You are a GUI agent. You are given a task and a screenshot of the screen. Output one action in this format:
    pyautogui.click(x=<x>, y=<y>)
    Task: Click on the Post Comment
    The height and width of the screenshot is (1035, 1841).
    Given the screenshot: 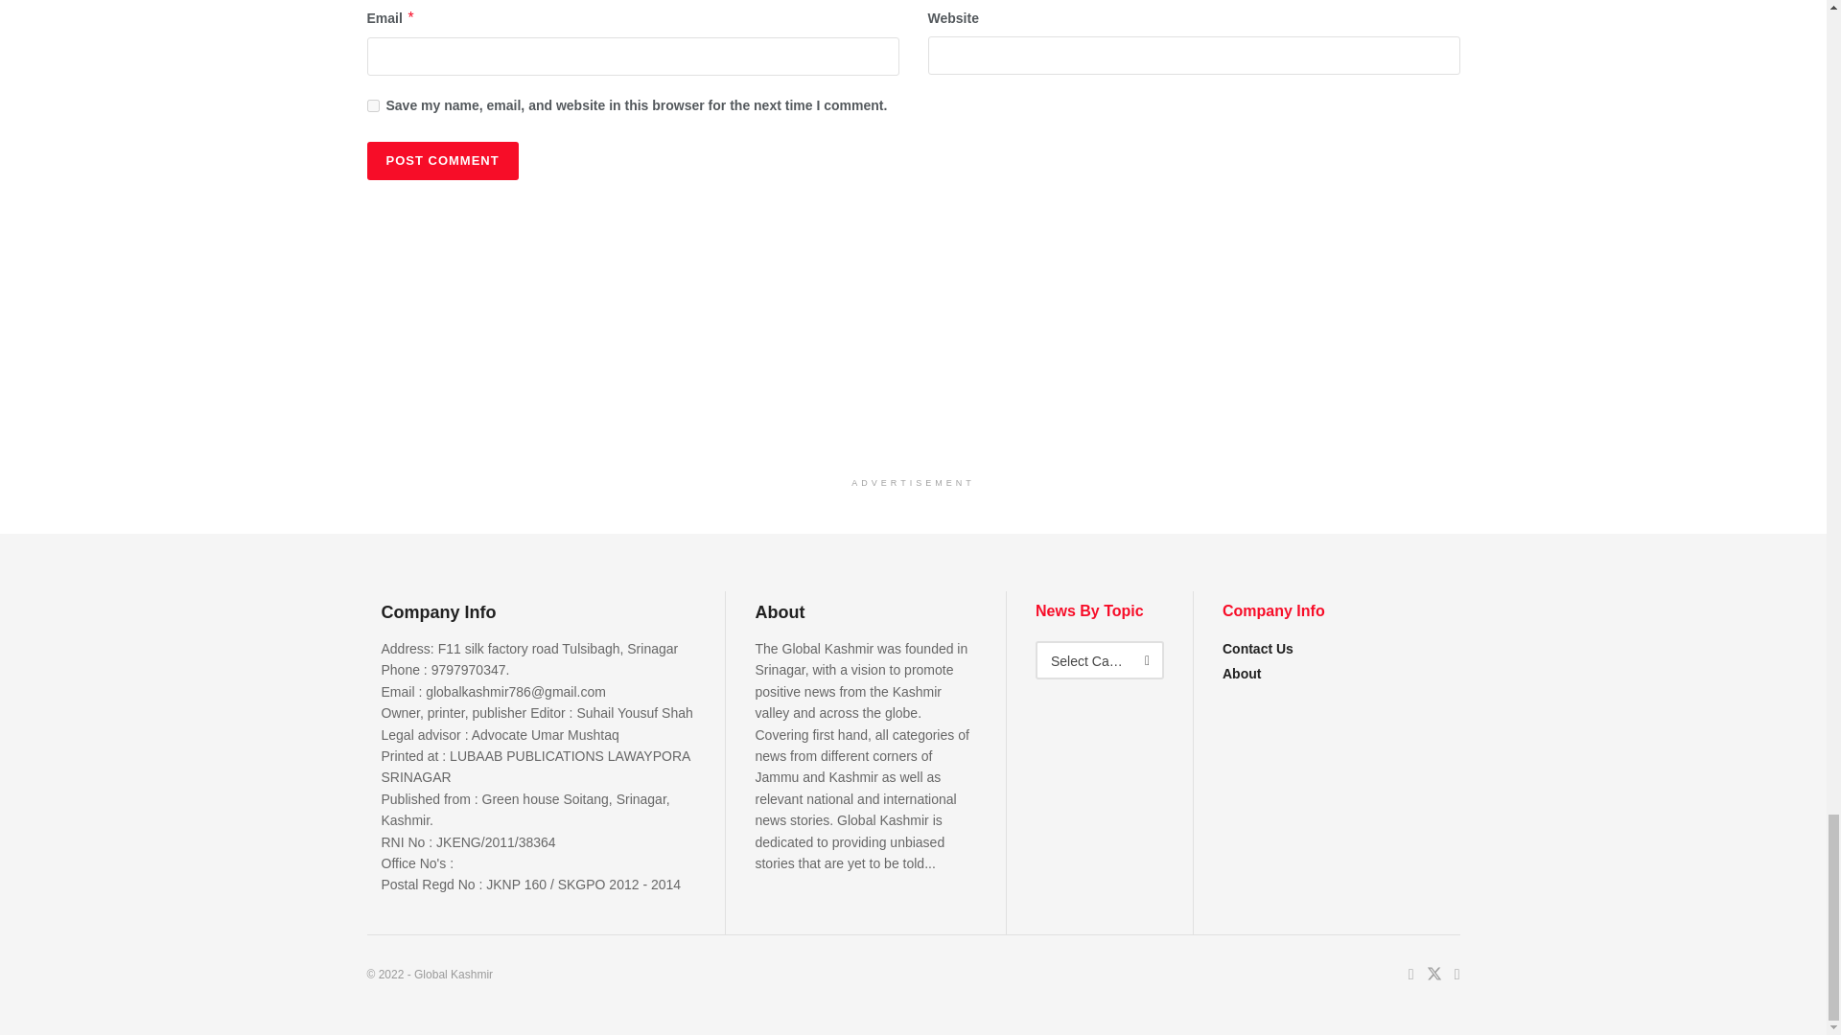 What is the action you would take?
    pyautogui.click(x=441, y=160)
    